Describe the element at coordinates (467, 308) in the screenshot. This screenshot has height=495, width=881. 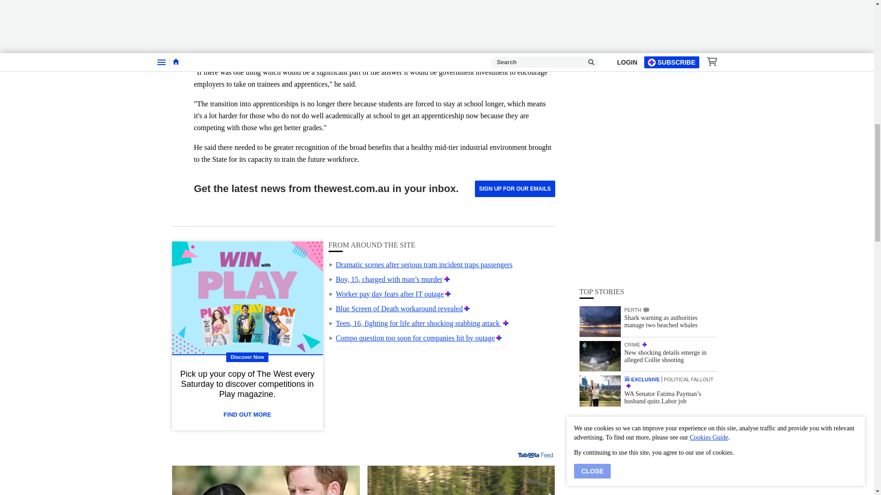
I see `Premium` at that location.